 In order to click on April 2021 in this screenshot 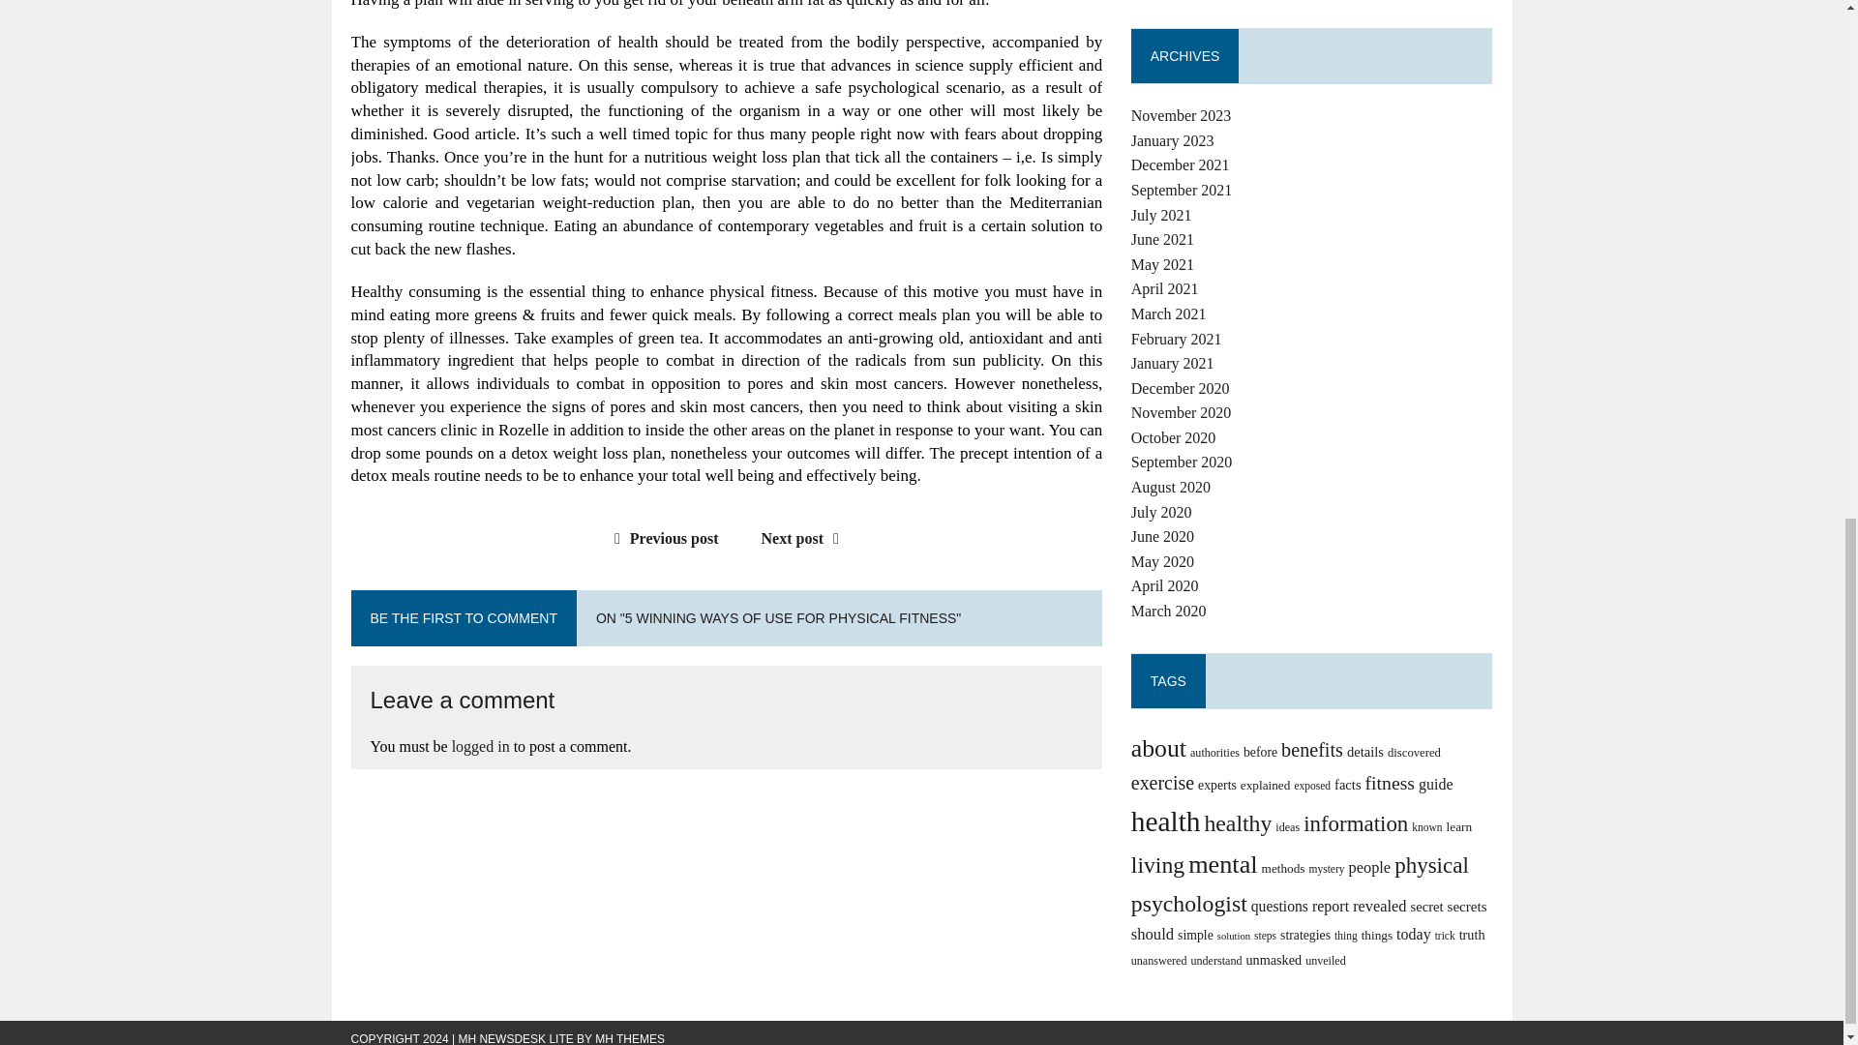, I will do `click(1165, 288)`.